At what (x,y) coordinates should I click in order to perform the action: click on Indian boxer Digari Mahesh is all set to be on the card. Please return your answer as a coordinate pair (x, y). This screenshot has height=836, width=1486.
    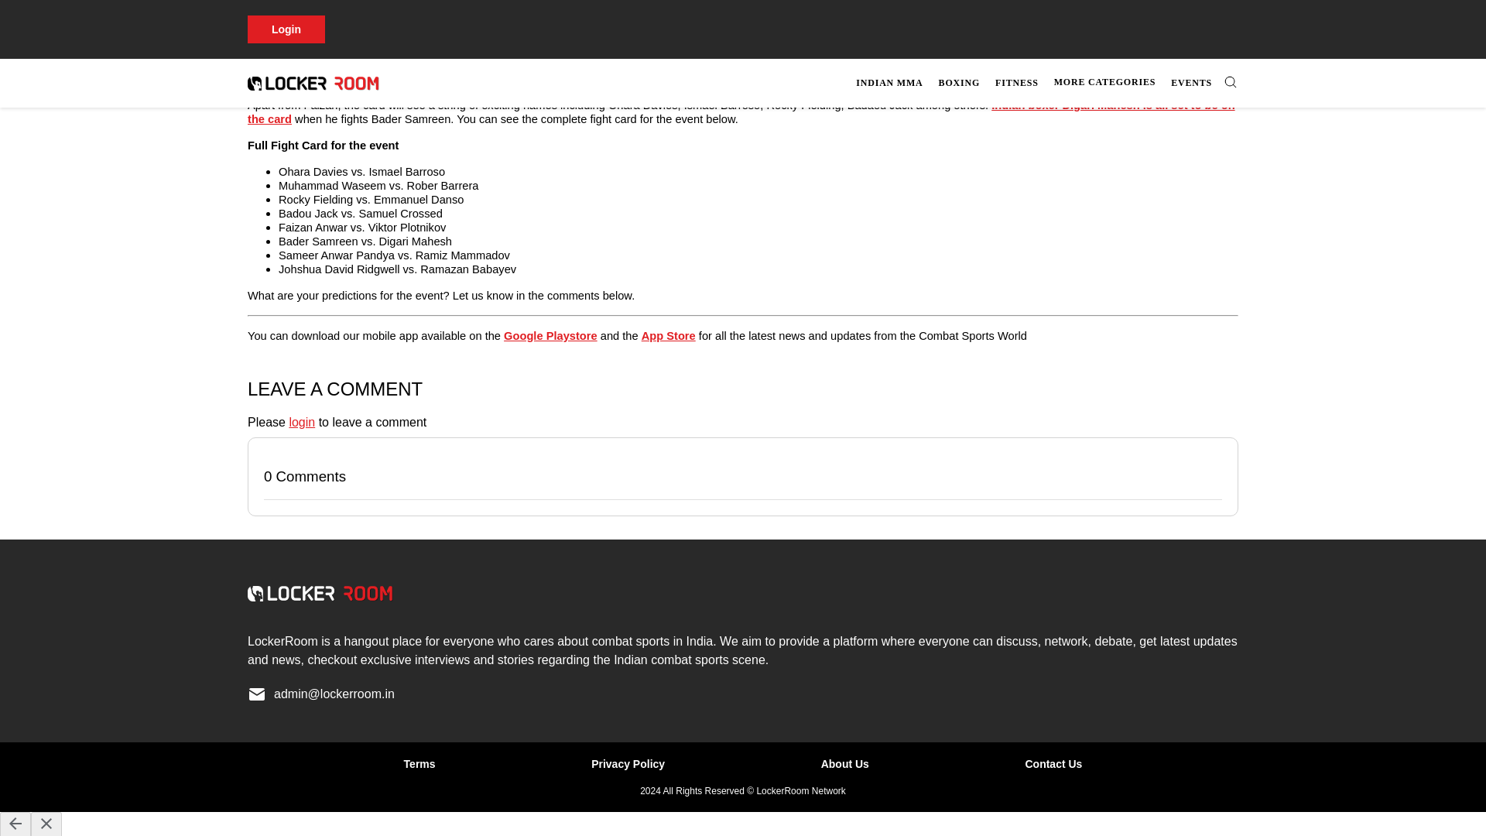
    Looking at the image, I should click on (741, 112).